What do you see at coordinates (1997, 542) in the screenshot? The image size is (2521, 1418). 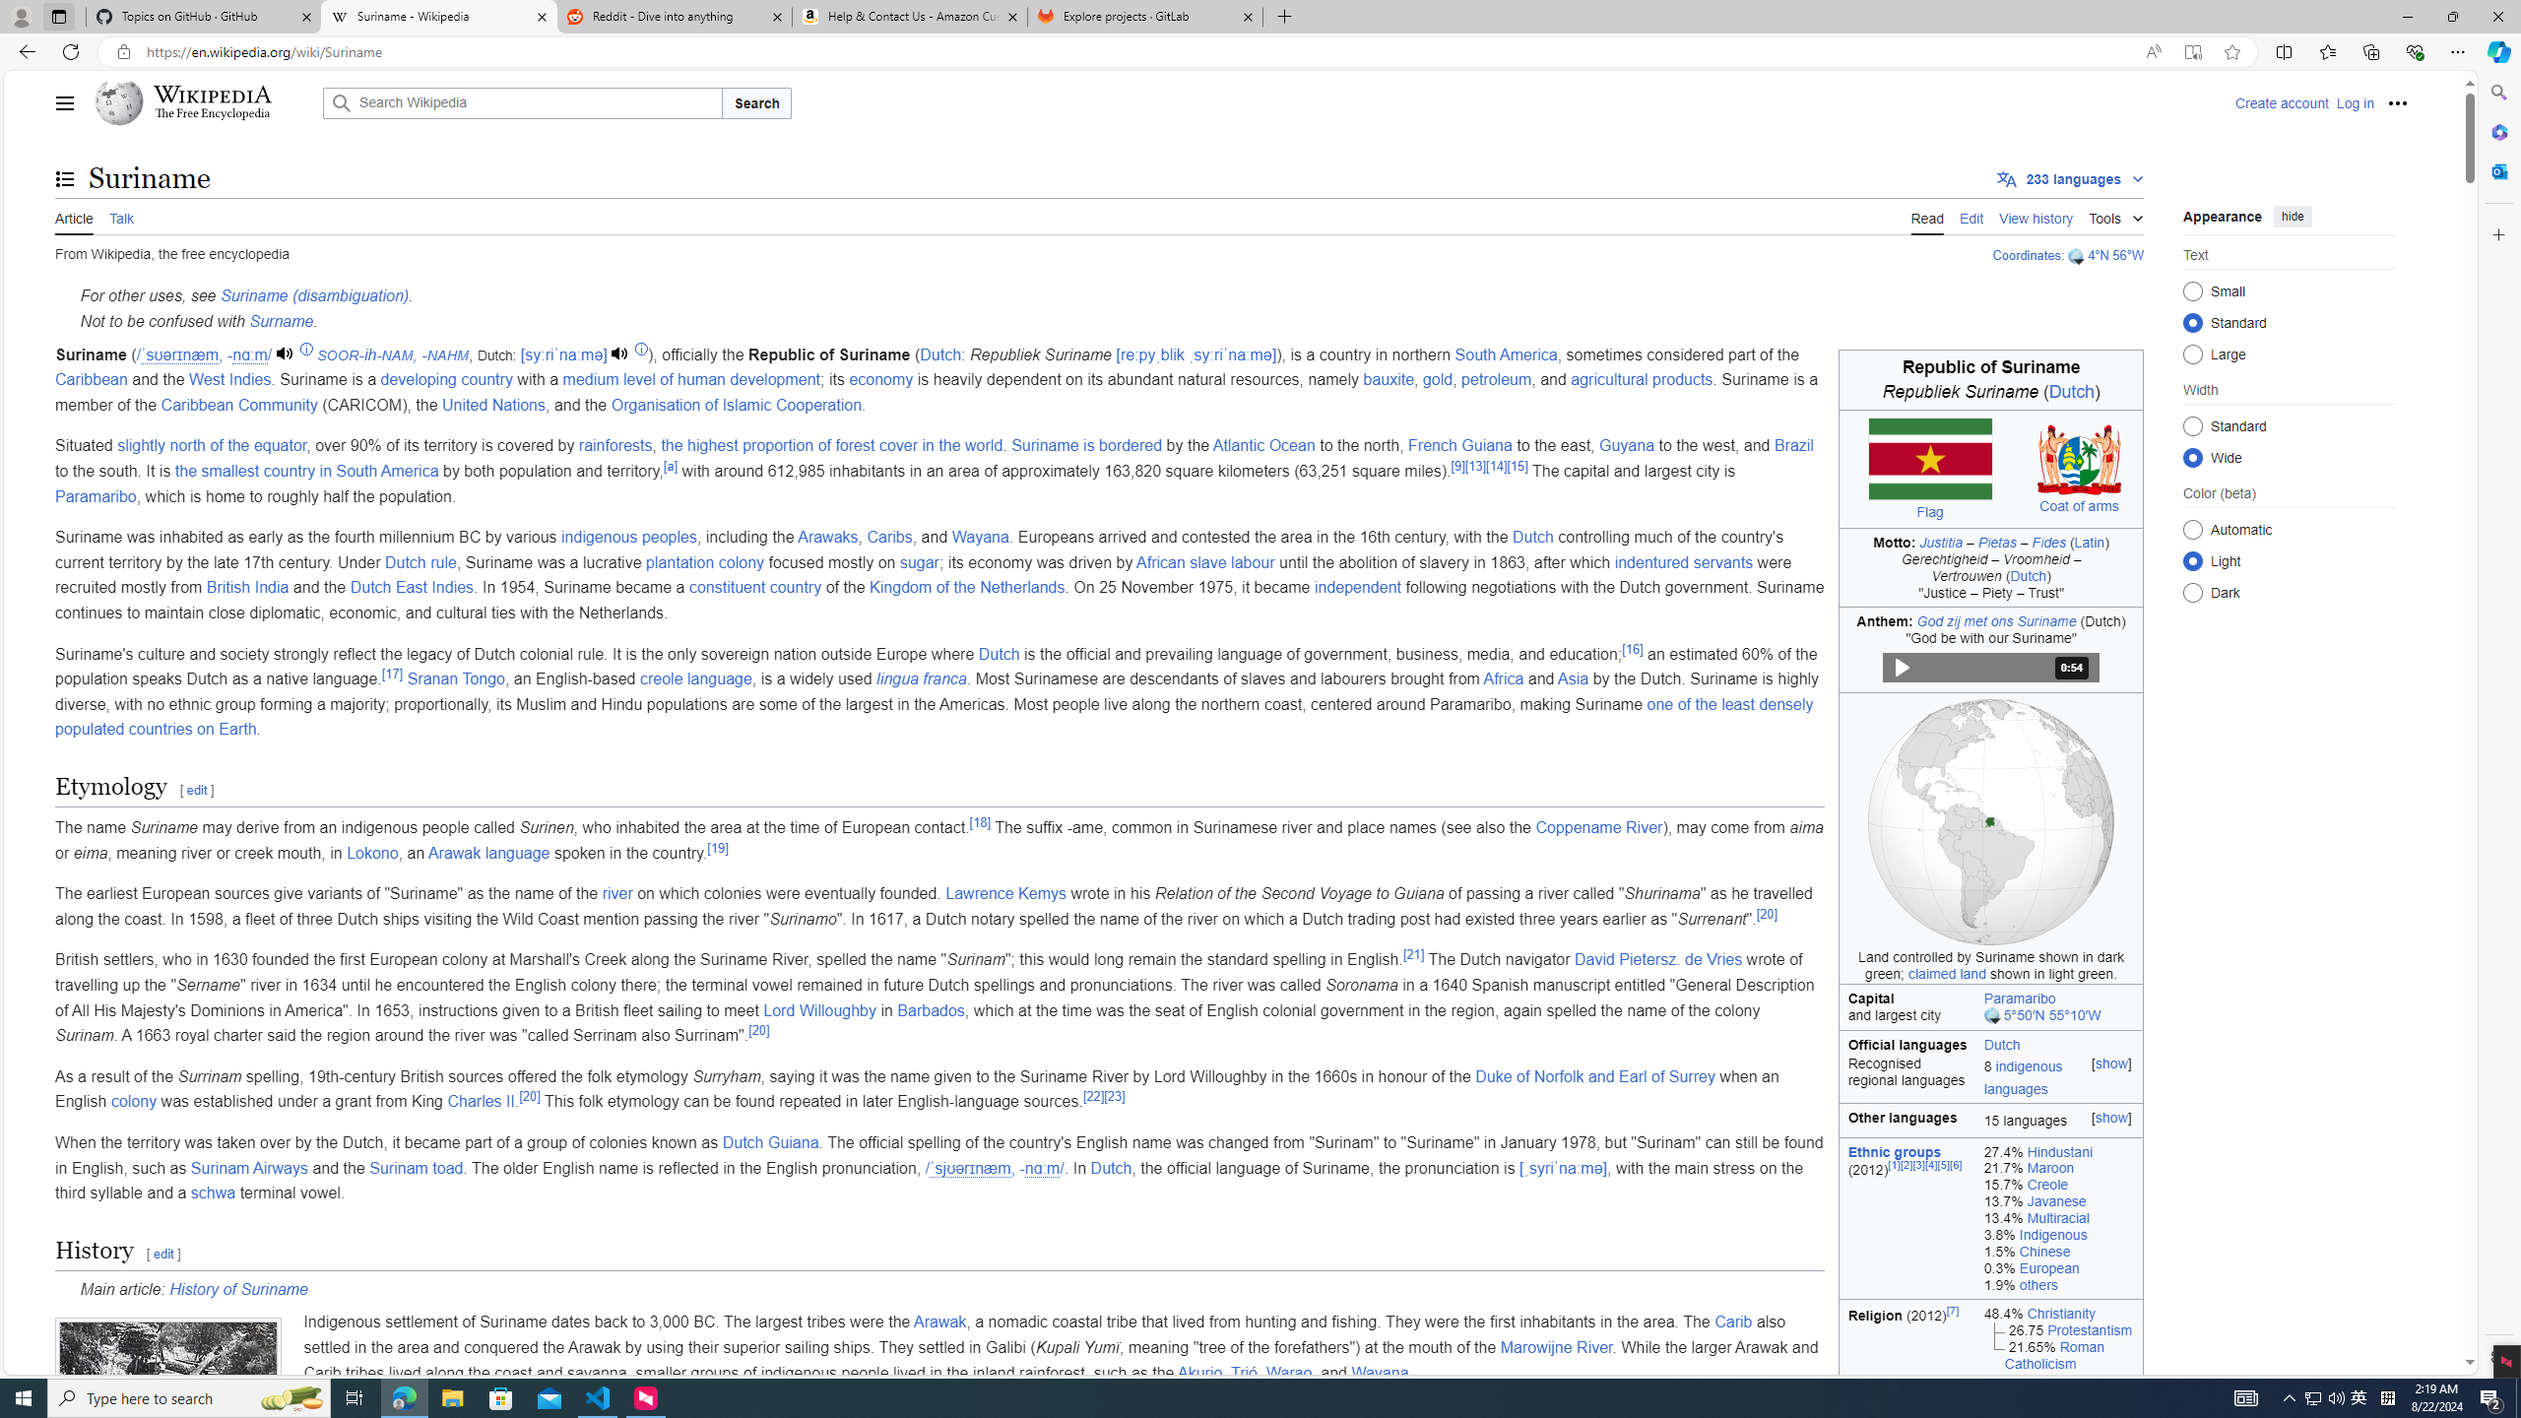 I see `Pietas` at bounding box center [1997, 542].